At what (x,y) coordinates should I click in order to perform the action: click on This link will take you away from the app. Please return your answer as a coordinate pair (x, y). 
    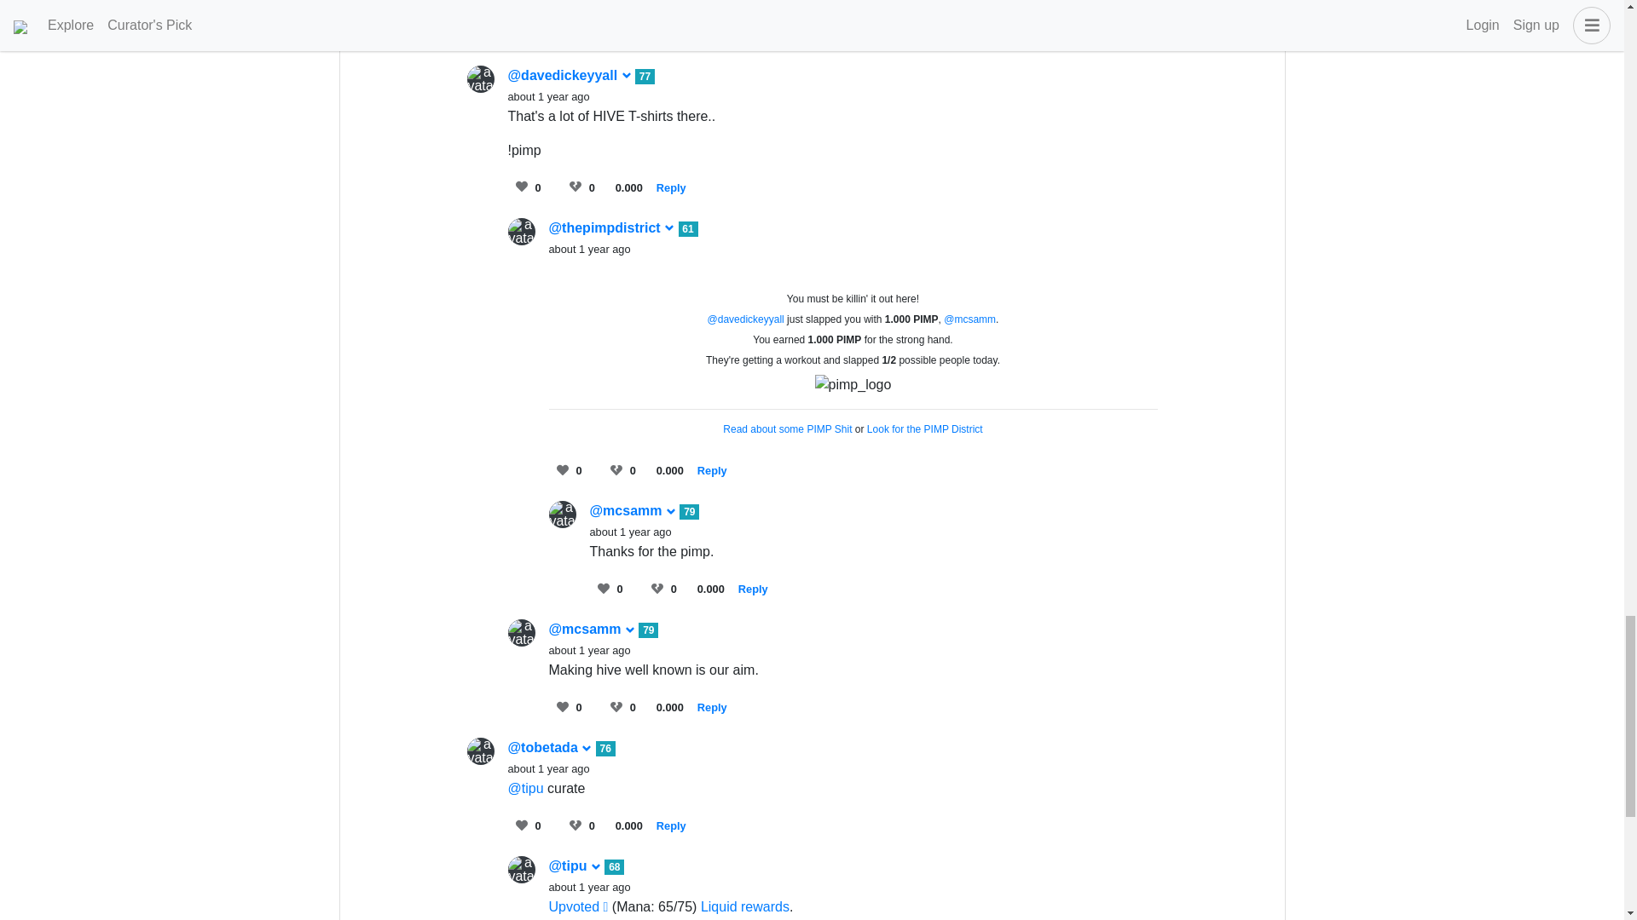
    Looking at the image, I should click on (925, 428).